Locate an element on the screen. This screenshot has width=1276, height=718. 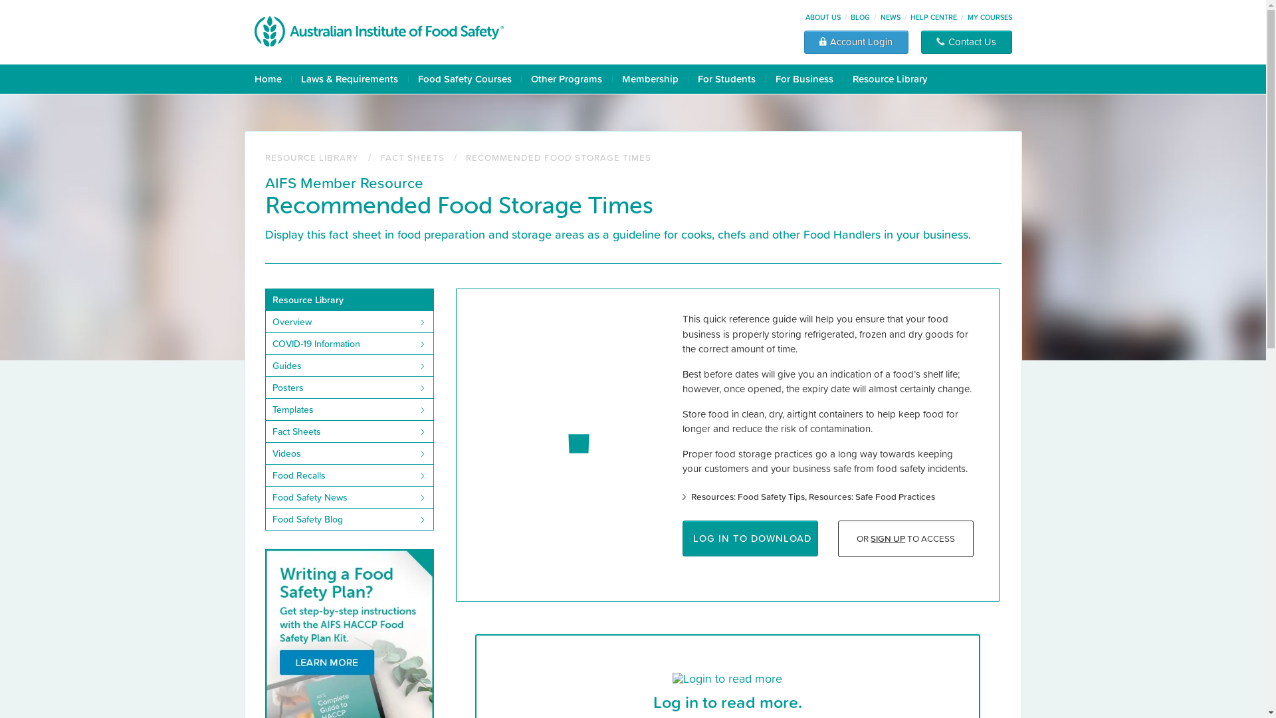
Fact Sheets is located at coordinates (350, 431).